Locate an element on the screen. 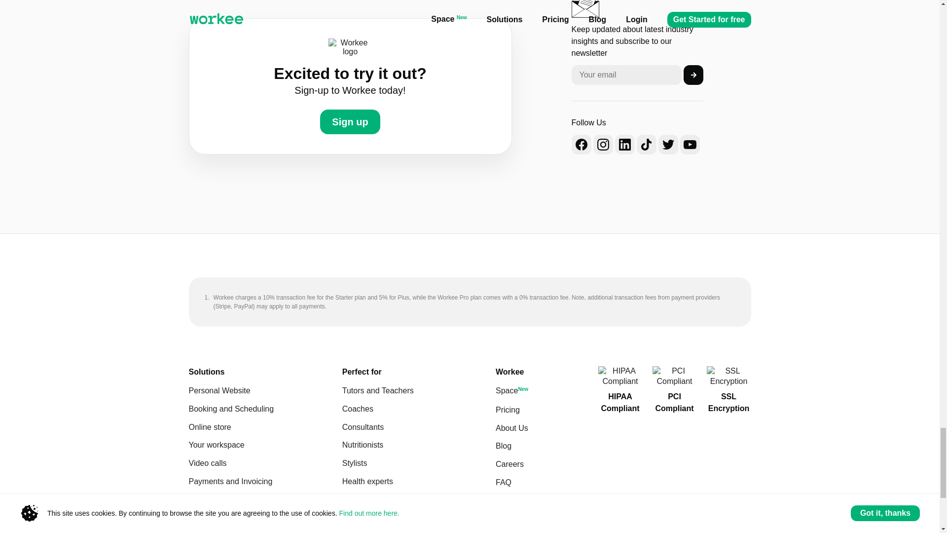  Personal Website is located at coordinates (265, 391).